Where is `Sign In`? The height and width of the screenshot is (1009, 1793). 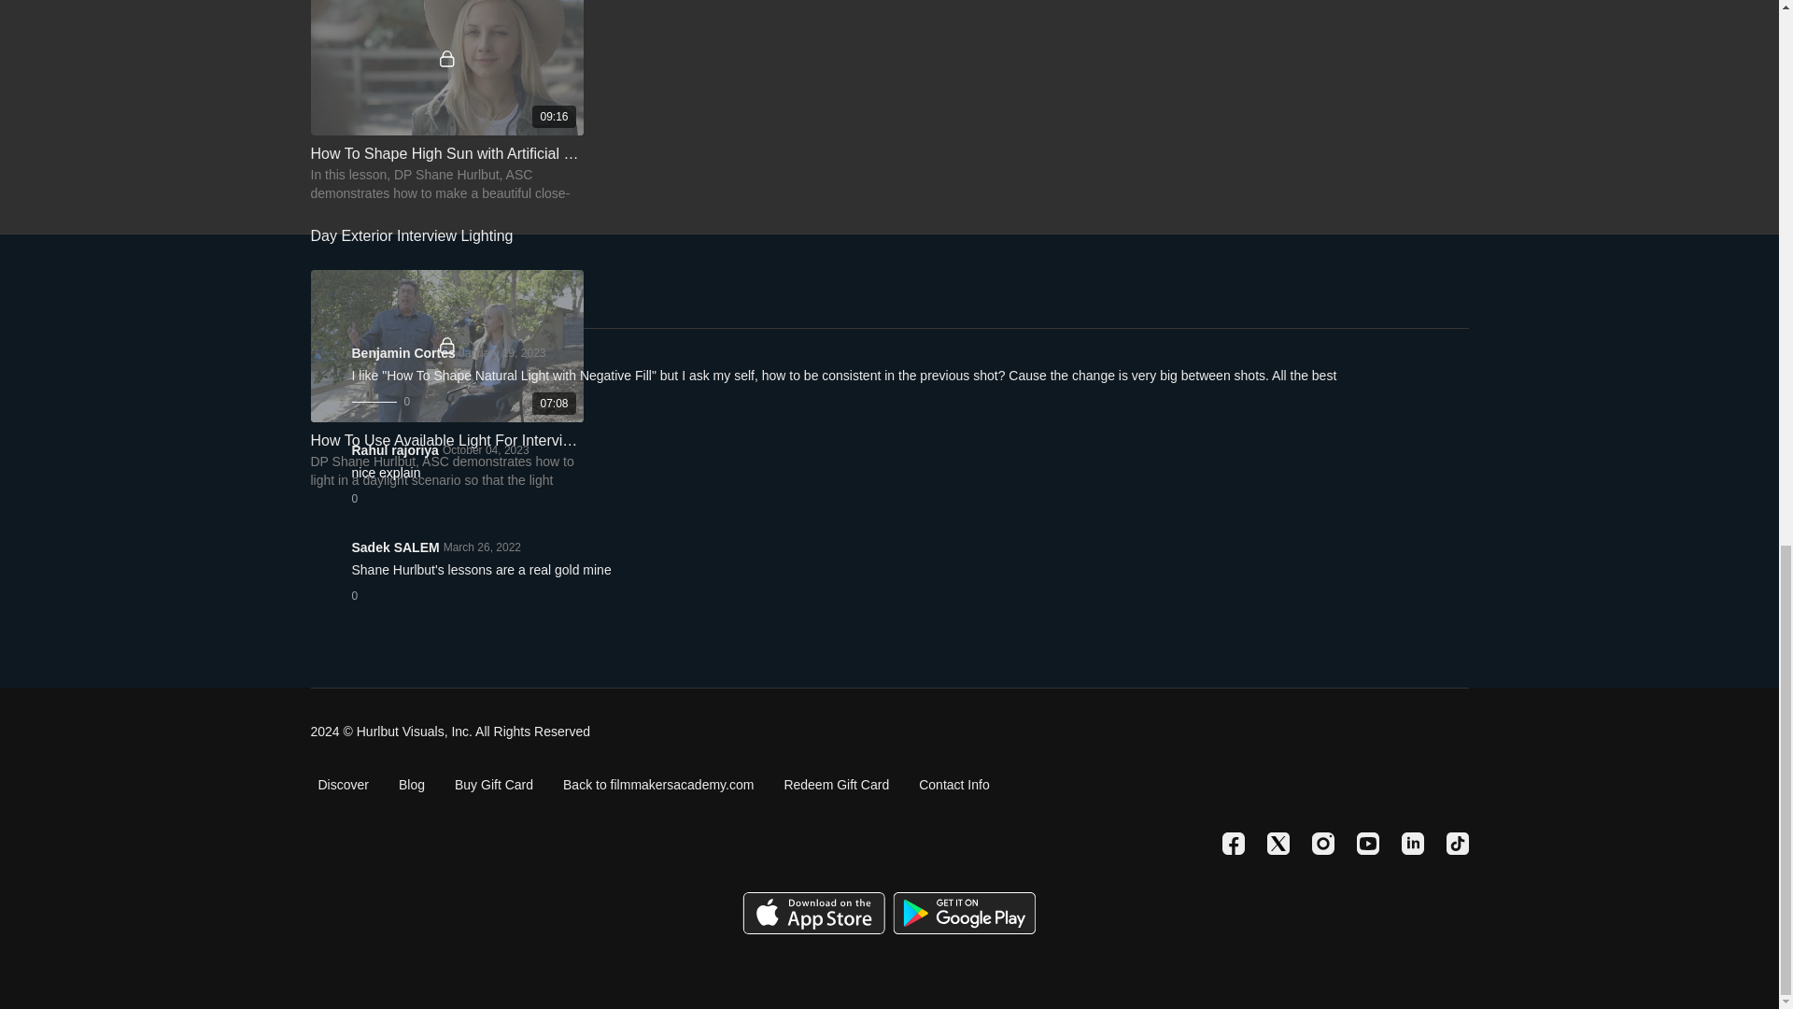
Sign In is located at coordinates (333, 301).